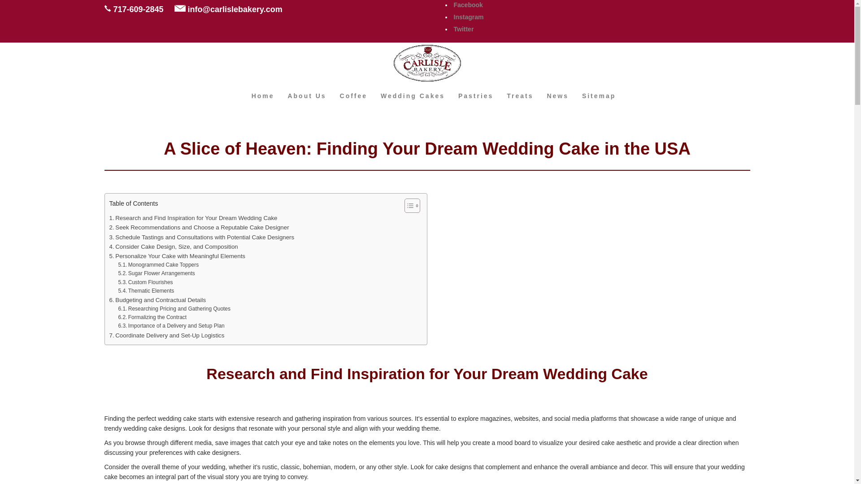 The width and height of the screenshot is (861, 484). I want to click on  Budgeting and Contractual Details , so click(158, 300).